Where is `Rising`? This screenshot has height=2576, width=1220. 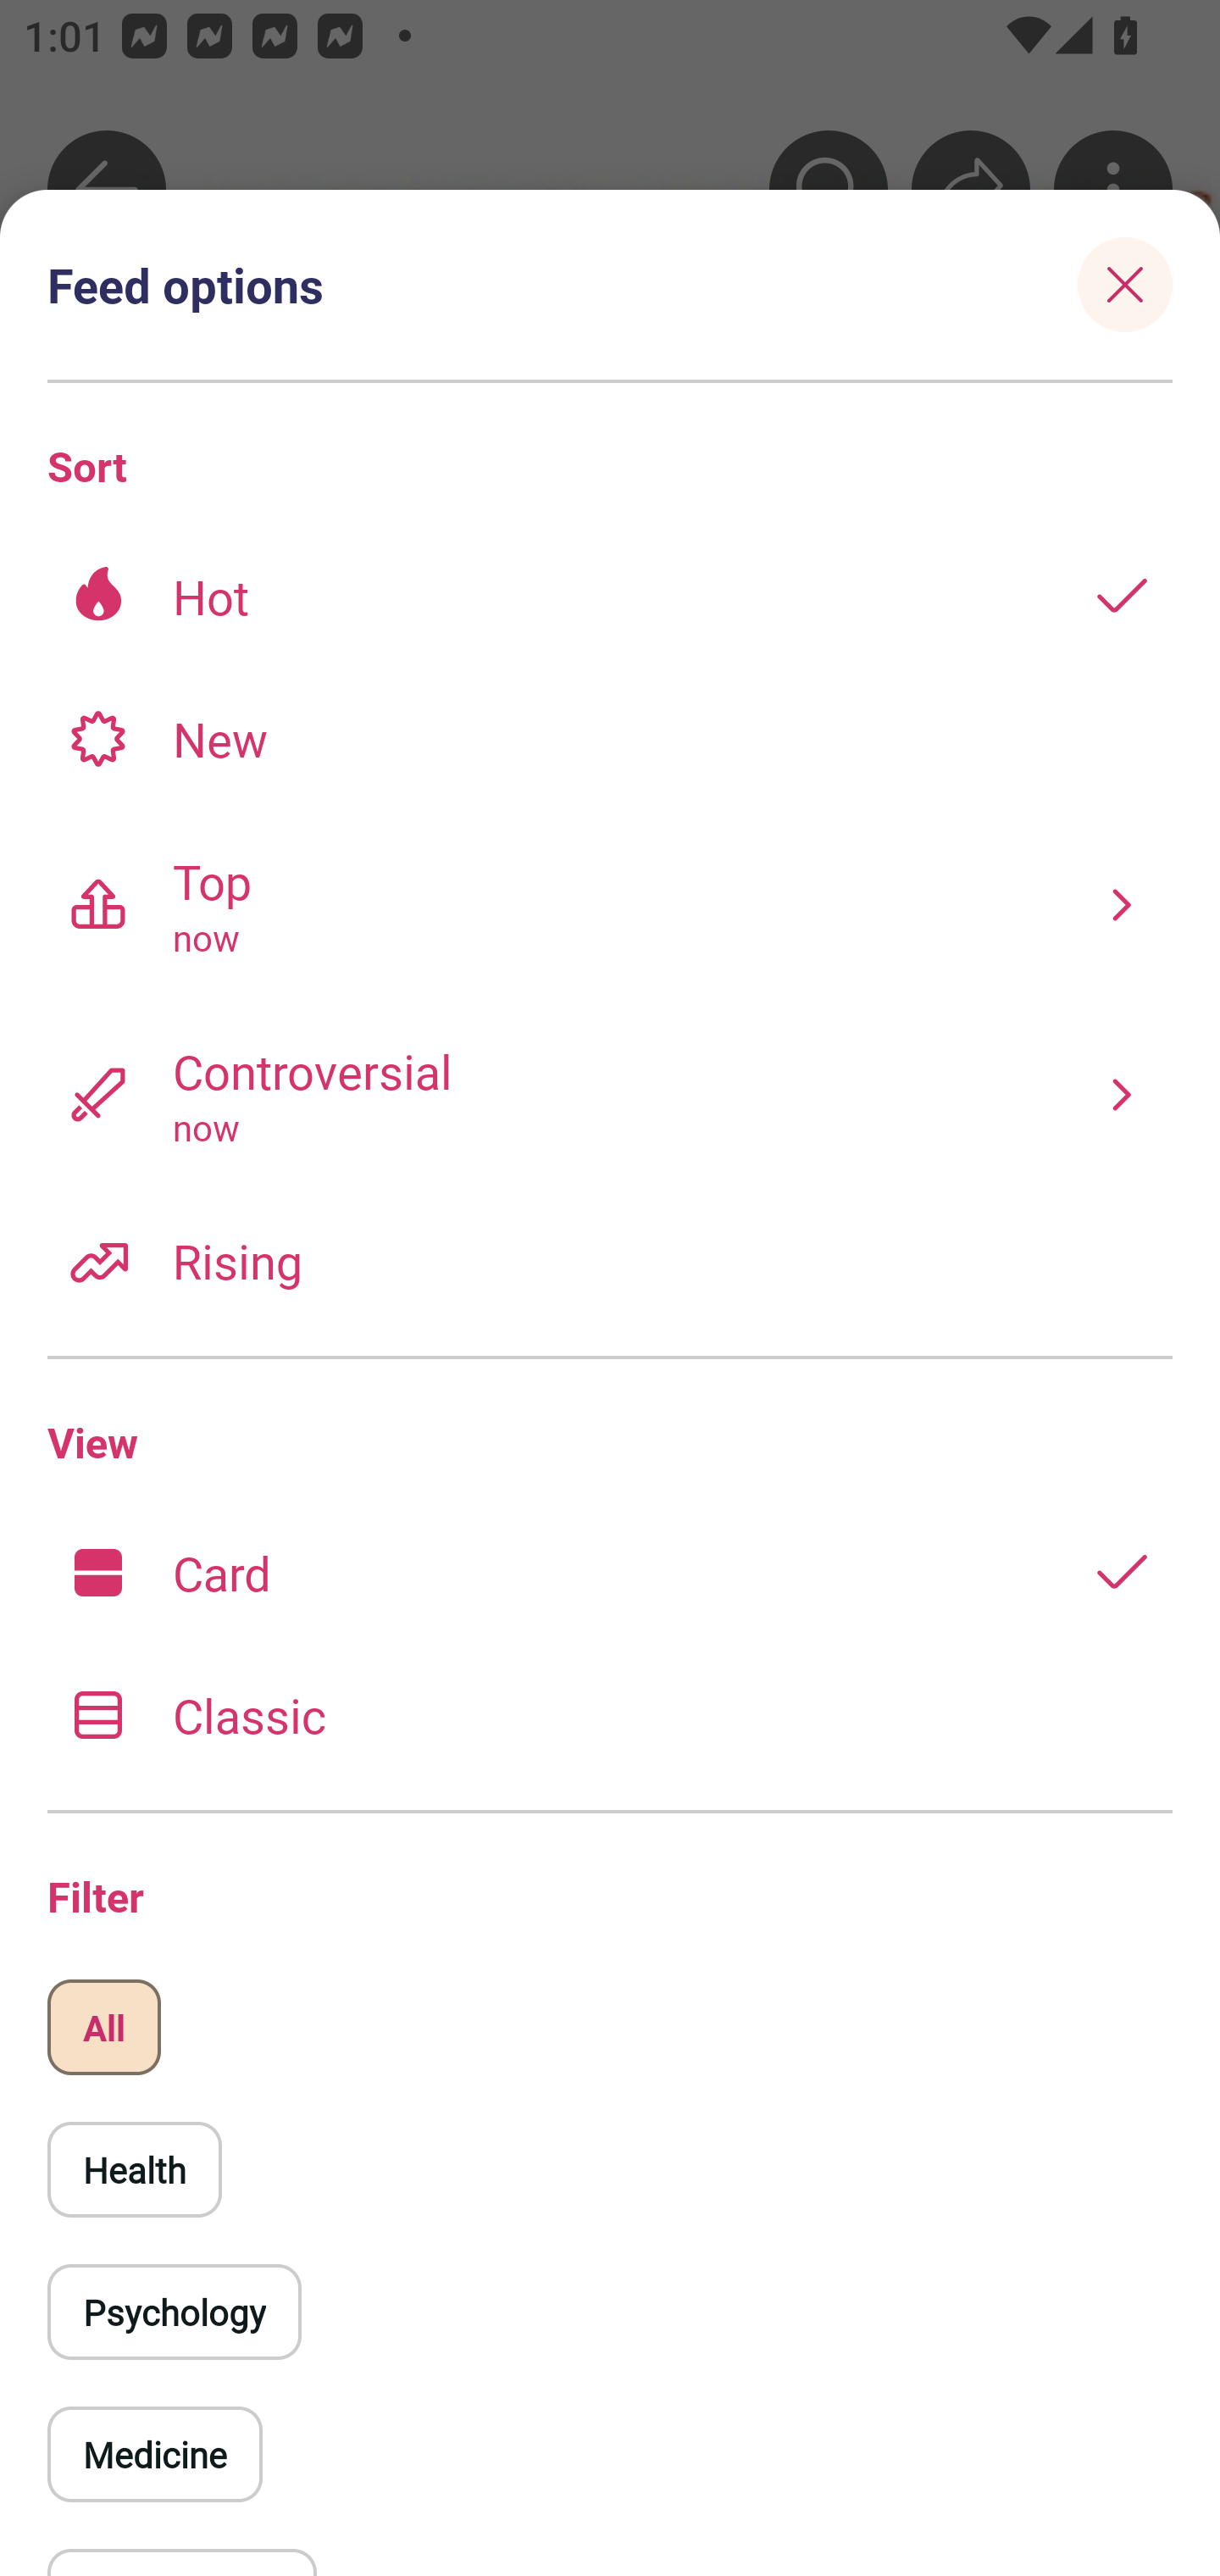
Rising is located at coordinates (610, 1261).